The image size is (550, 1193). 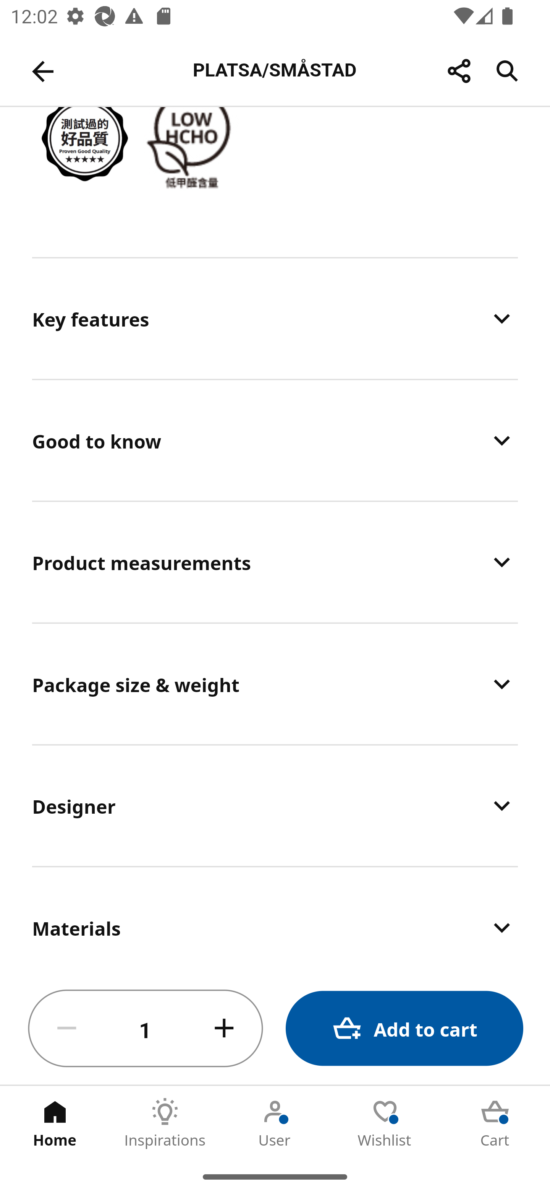 What do you see at coordinates (192, 138) in the screenshot?
I see `low-formaldehyde` at bounding box center [192, 138].